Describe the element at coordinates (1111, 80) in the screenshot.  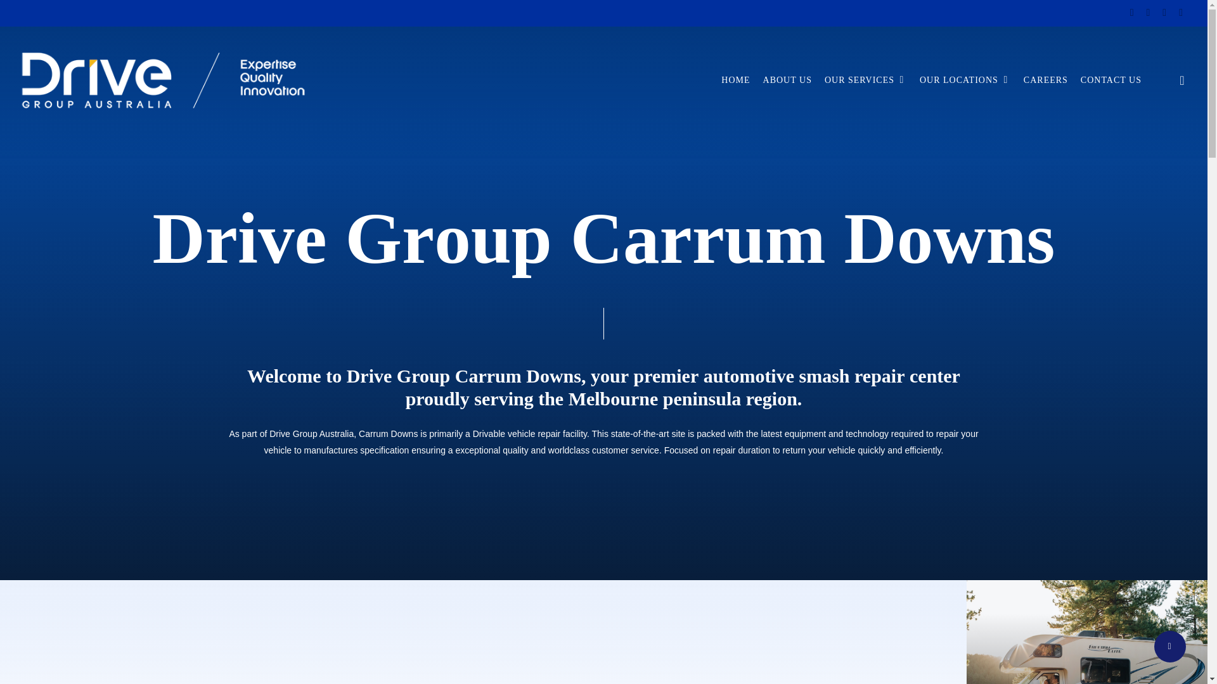
I see `CONTACT US` at that location.